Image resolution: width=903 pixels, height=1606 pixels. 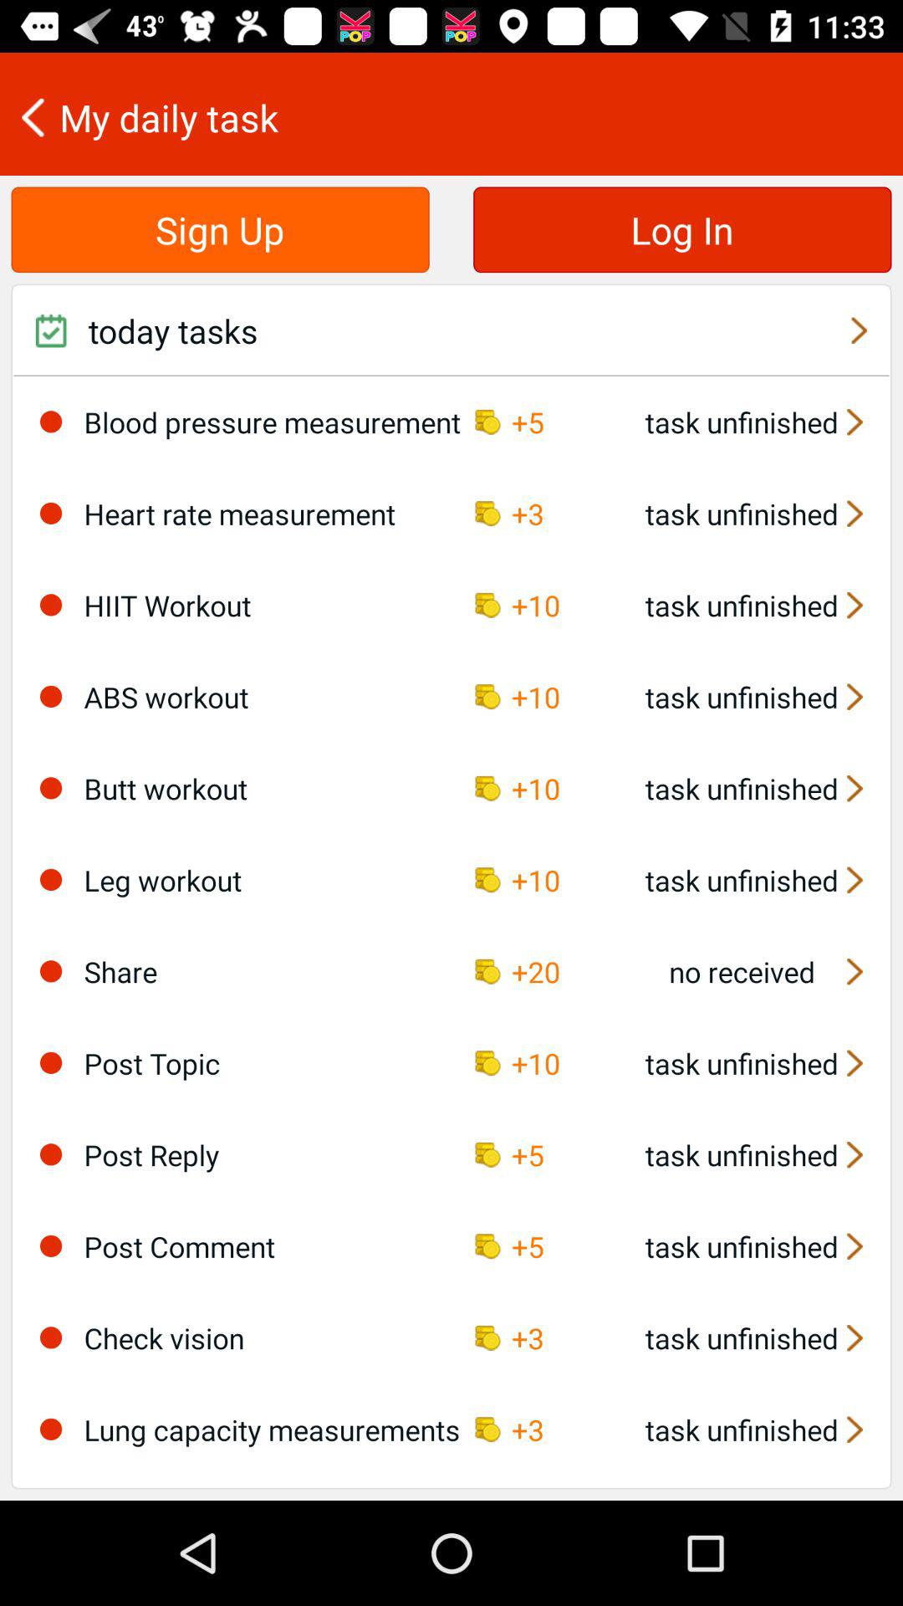 What do you see at coordinates (51, 971) in the screenshot?
I see `turn on icon to the left of the share` at bounding box center [51, 971].